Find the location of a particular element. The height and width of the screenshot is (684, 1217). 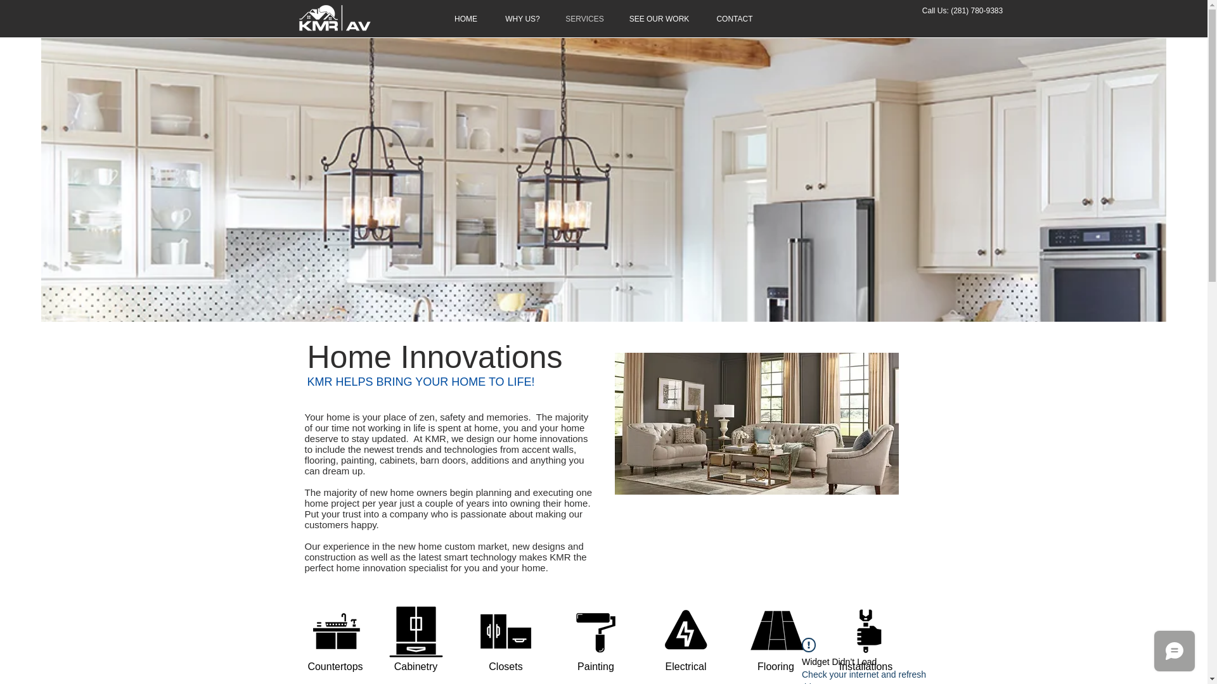

CONTACT is located at coordinates (734, 19).